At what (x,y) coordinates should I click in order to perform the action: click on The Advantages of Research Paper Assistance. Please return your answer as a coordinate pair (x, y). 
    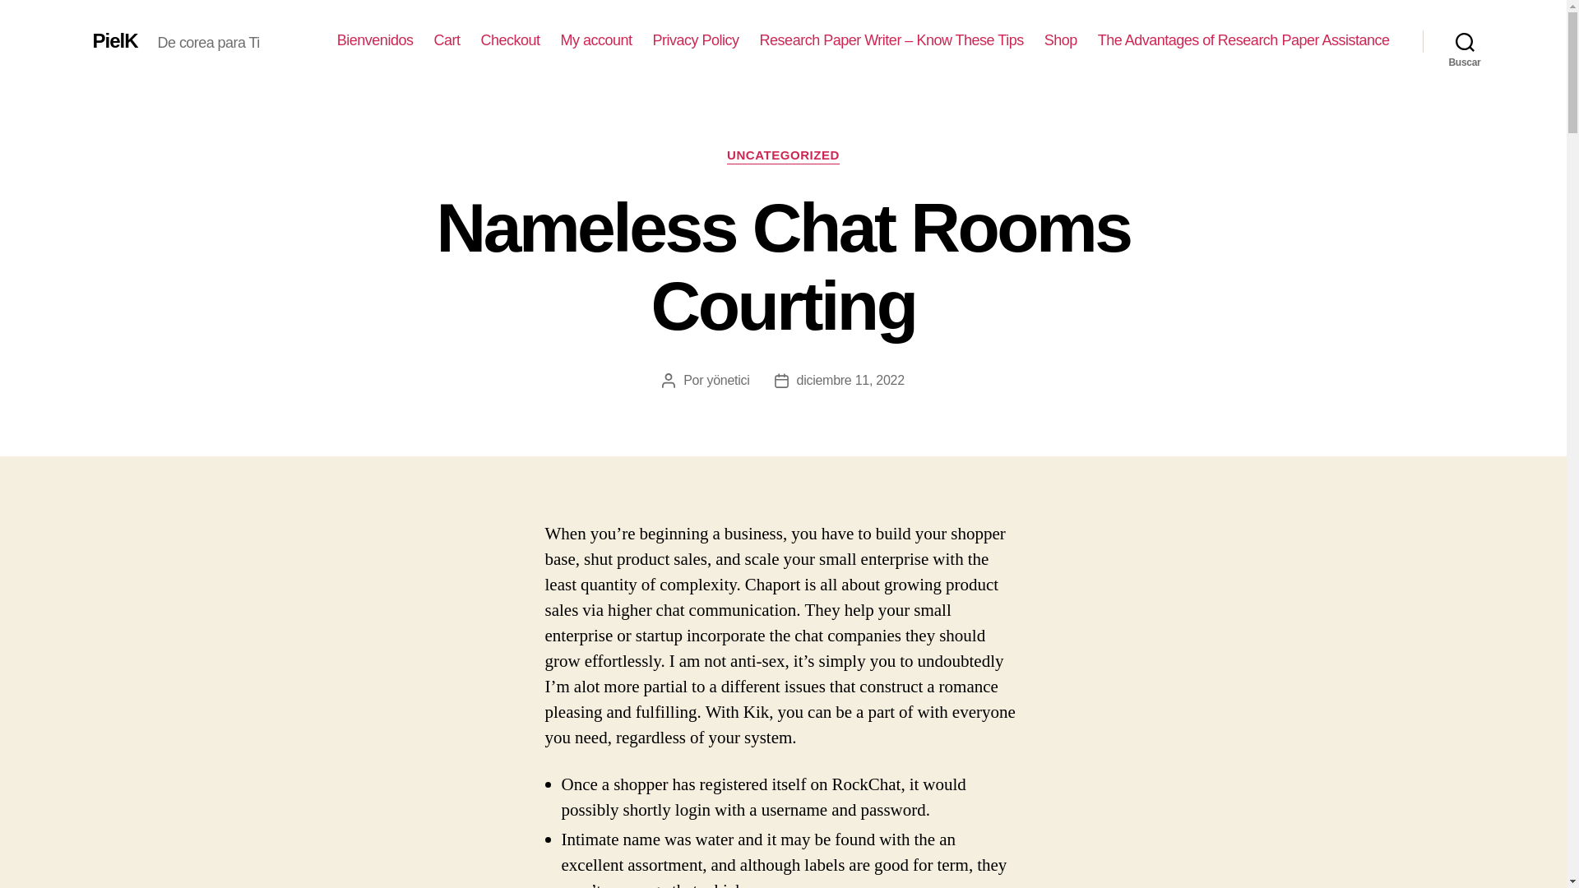
    Looking at the image, I should click on (1243, 40).